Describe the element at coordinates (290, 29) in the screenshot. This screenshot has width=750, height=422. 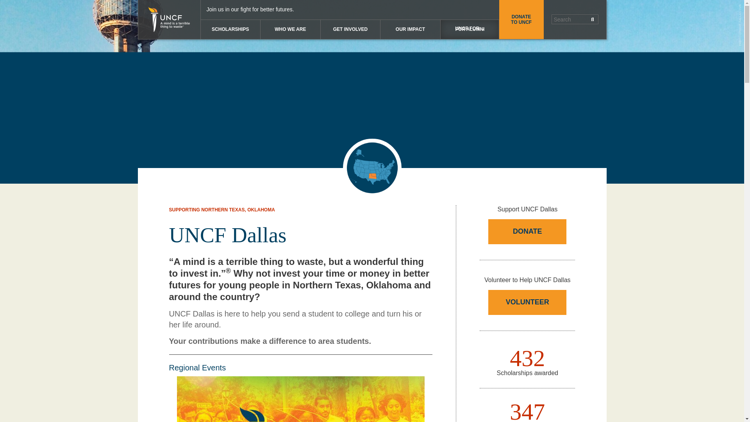
I see `WHO WE ARE` at that location.